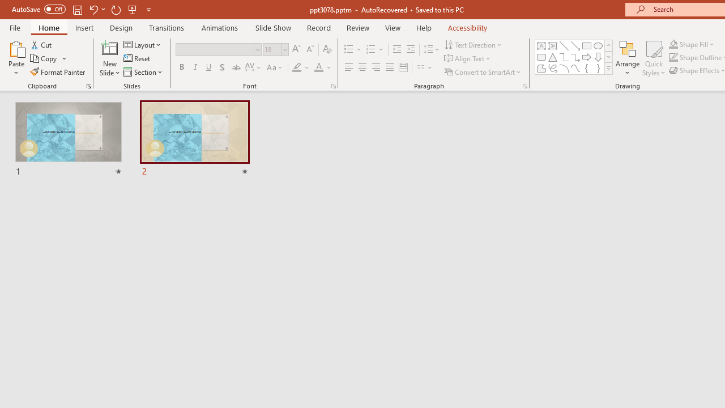 The height and width of the screenshot is (408, 725). What do you see at coordinates (296, 50) in the screenshot?
I see `Increase Font Size` at bounding box center [296, 50].